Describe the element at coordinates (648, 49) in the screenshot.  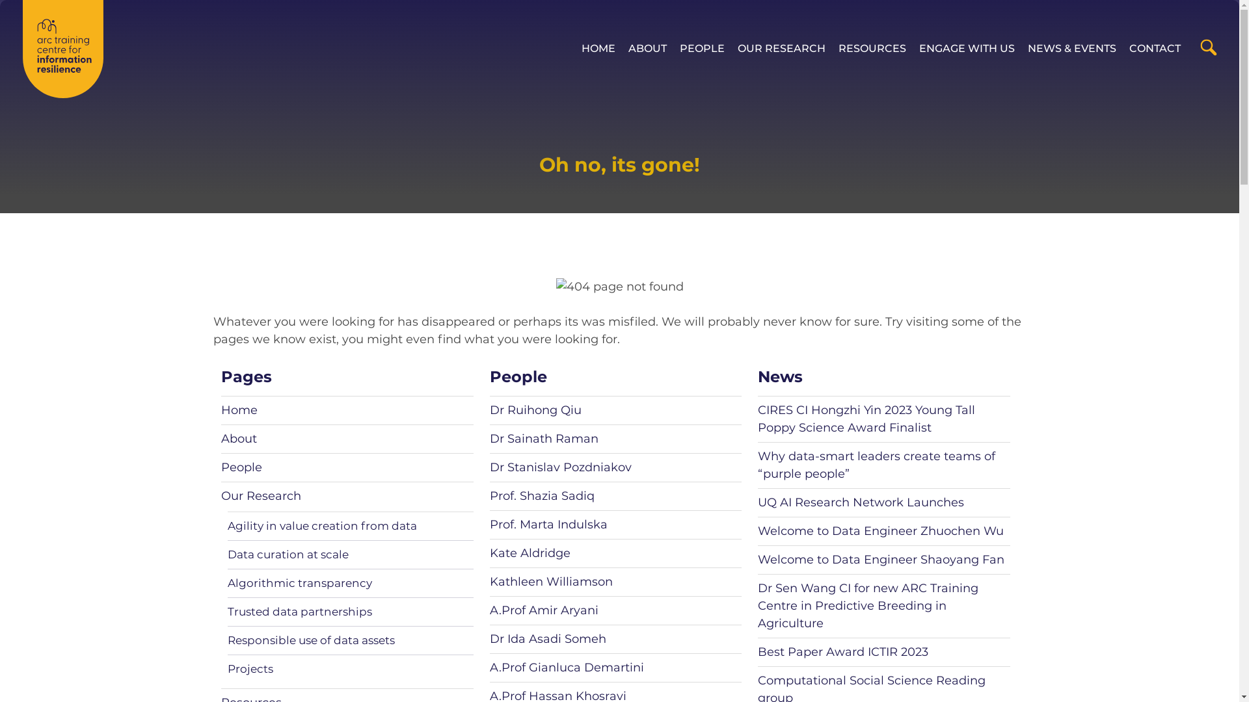
I see `ABOUT` at that location.